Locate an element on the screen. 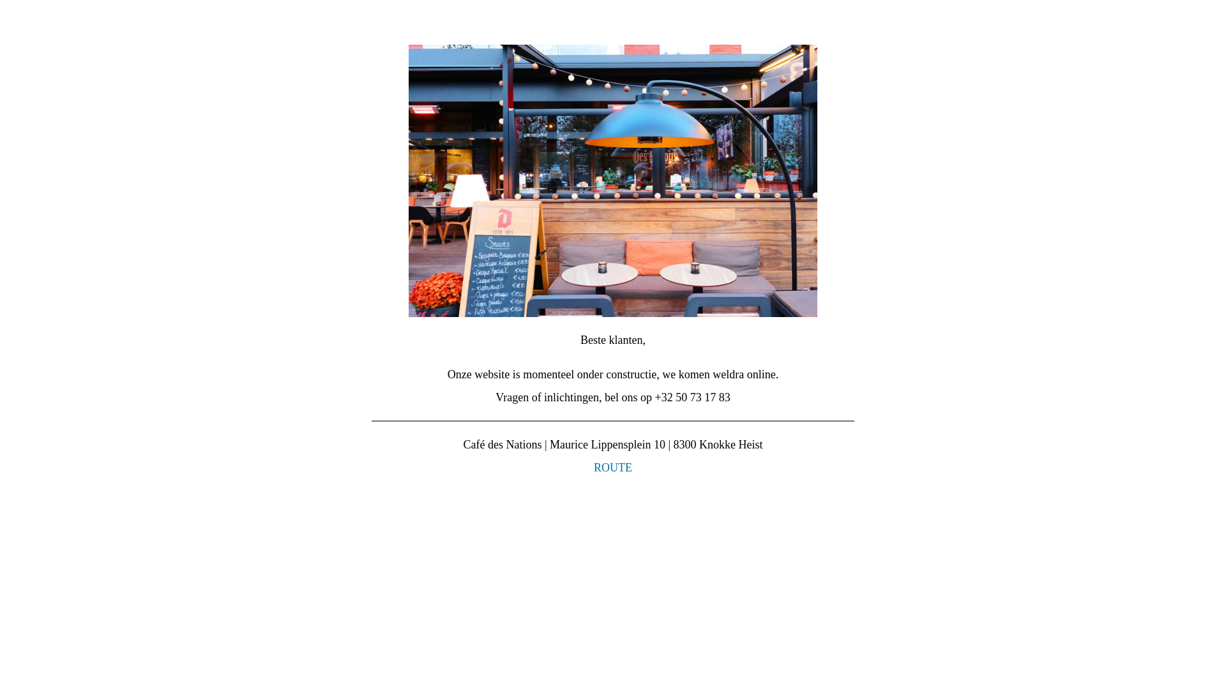  ROUTE is located at coordinates (613, 468).